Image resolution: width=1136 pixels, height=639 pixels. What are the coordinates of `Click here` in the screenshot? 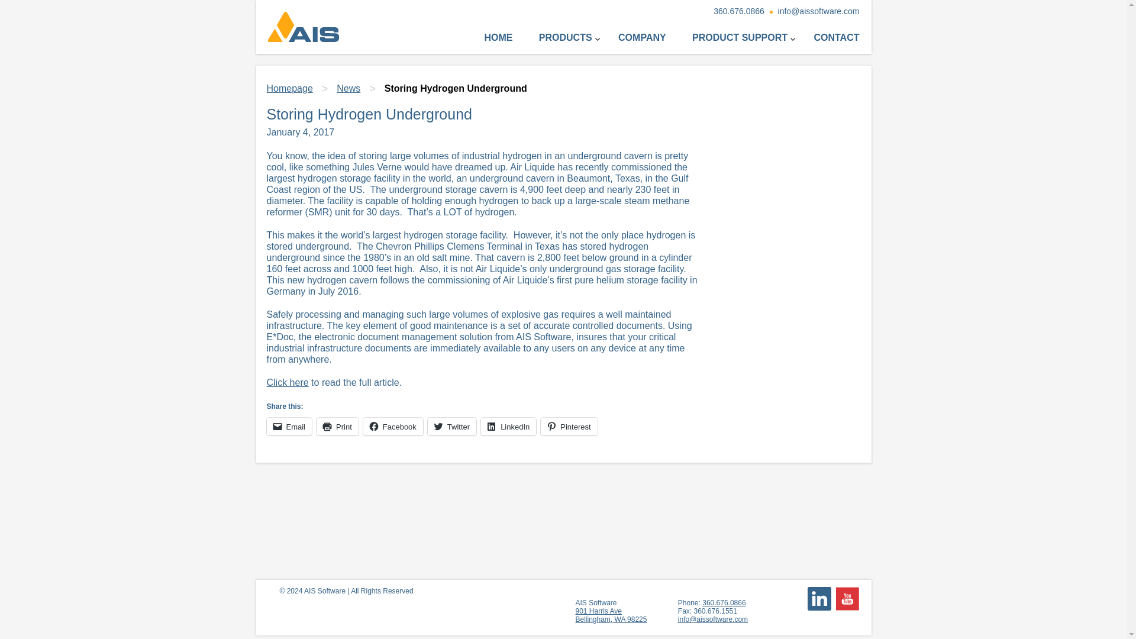 It's located at (569, 426).